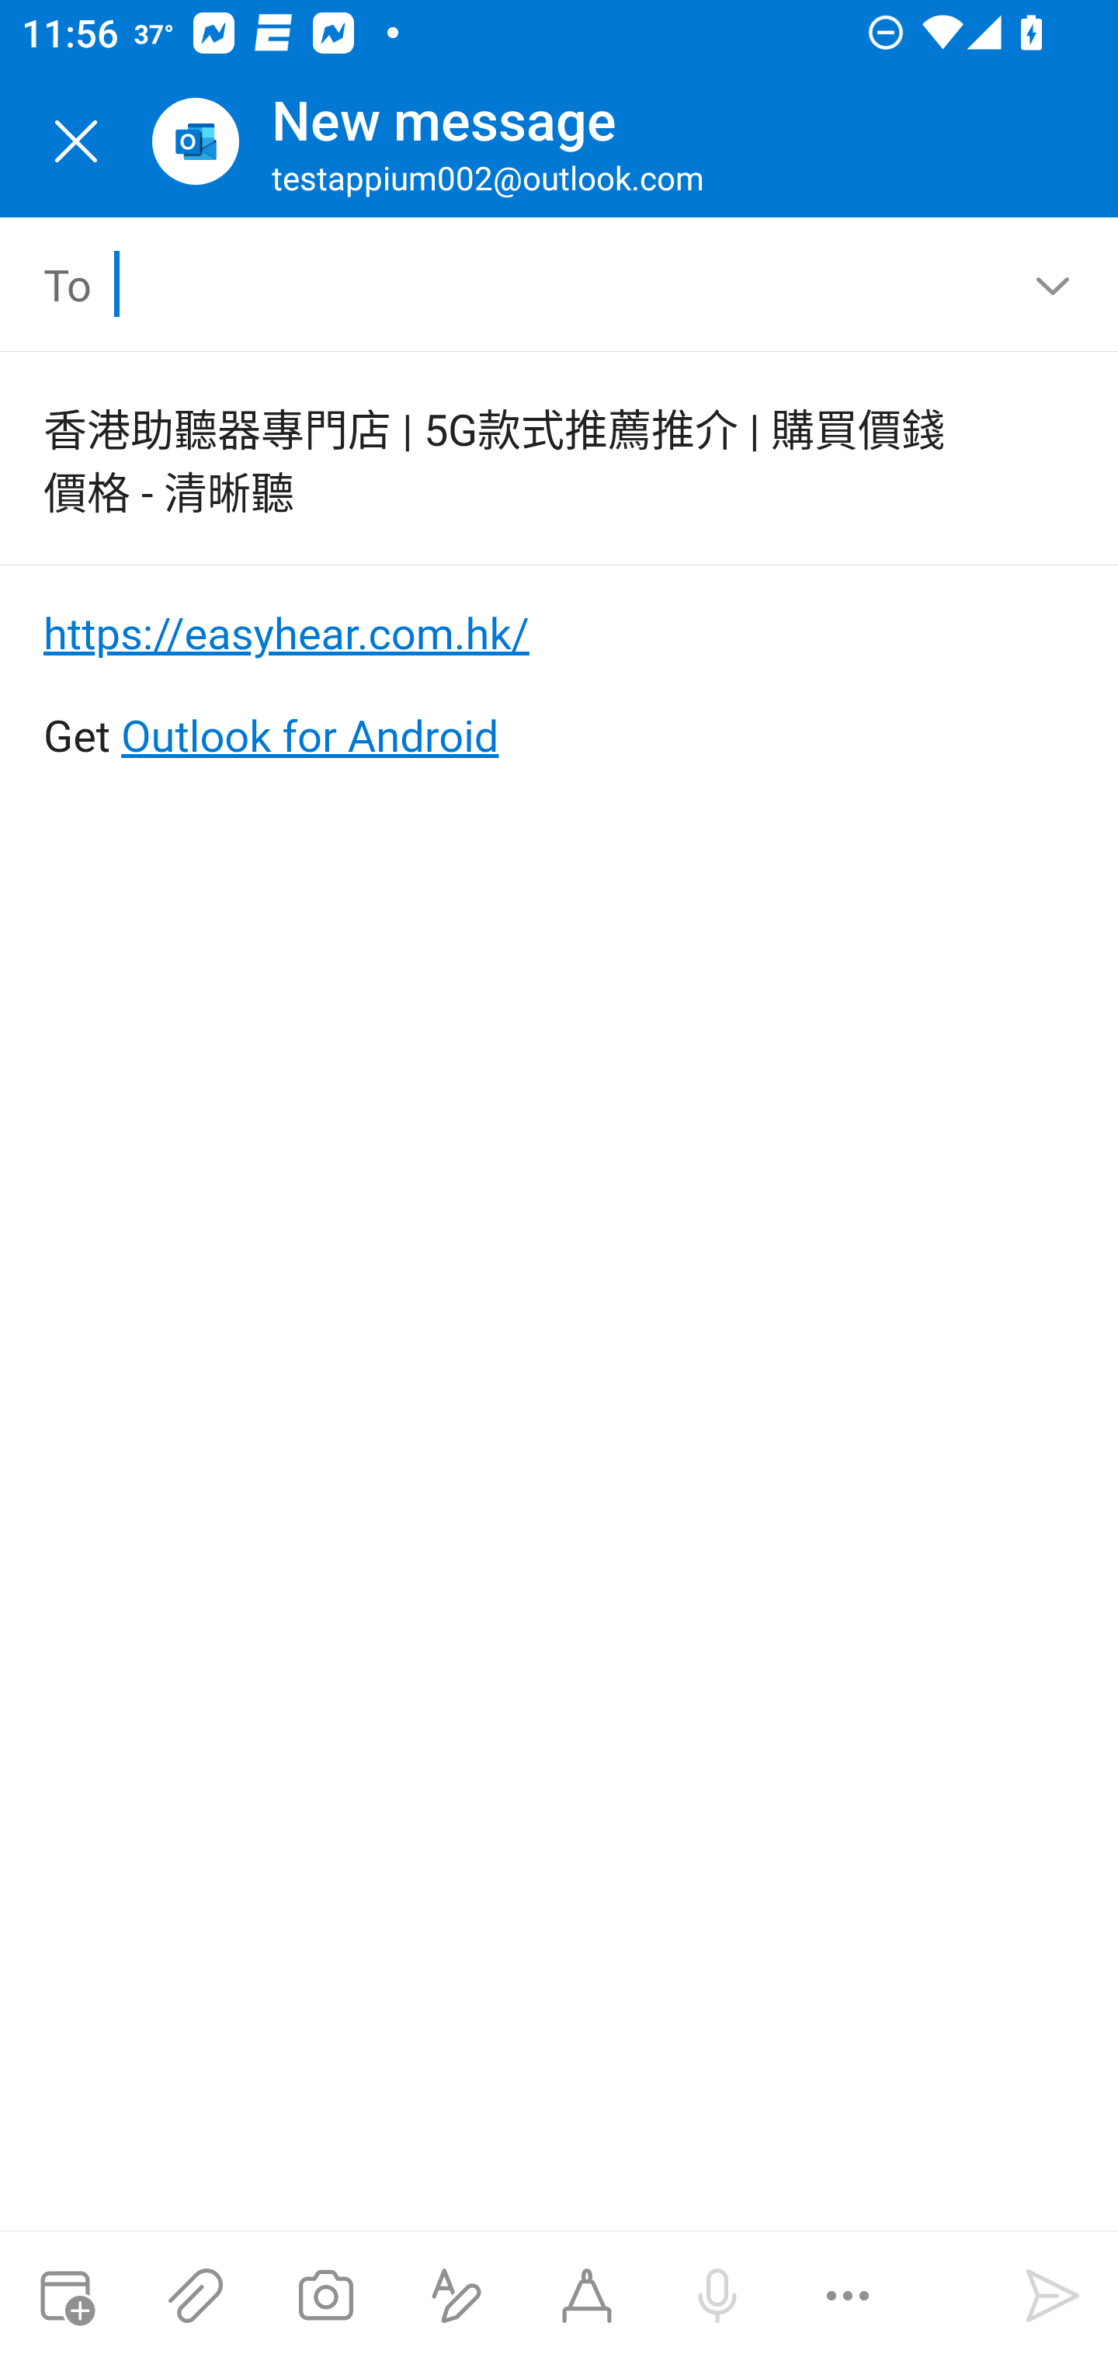 Image resolution: width=1118 pixels, height=2361 pixels. What do you see at coordinates (561, 685) in the screenshot?
I see `https://easyhear.com.hk/
Get Outlook for Android` at bounding box center [561, 685].